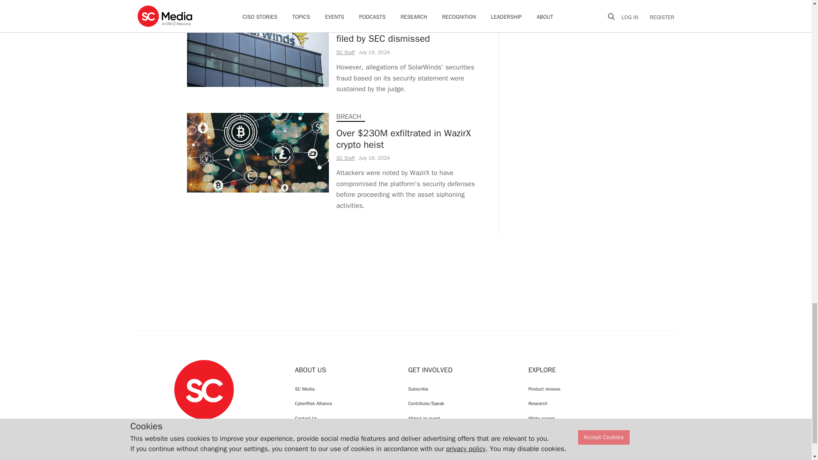 Image resolution: width=818 pixels, height=460 pixels. I want to click on SC Staff, so click(346, 158).